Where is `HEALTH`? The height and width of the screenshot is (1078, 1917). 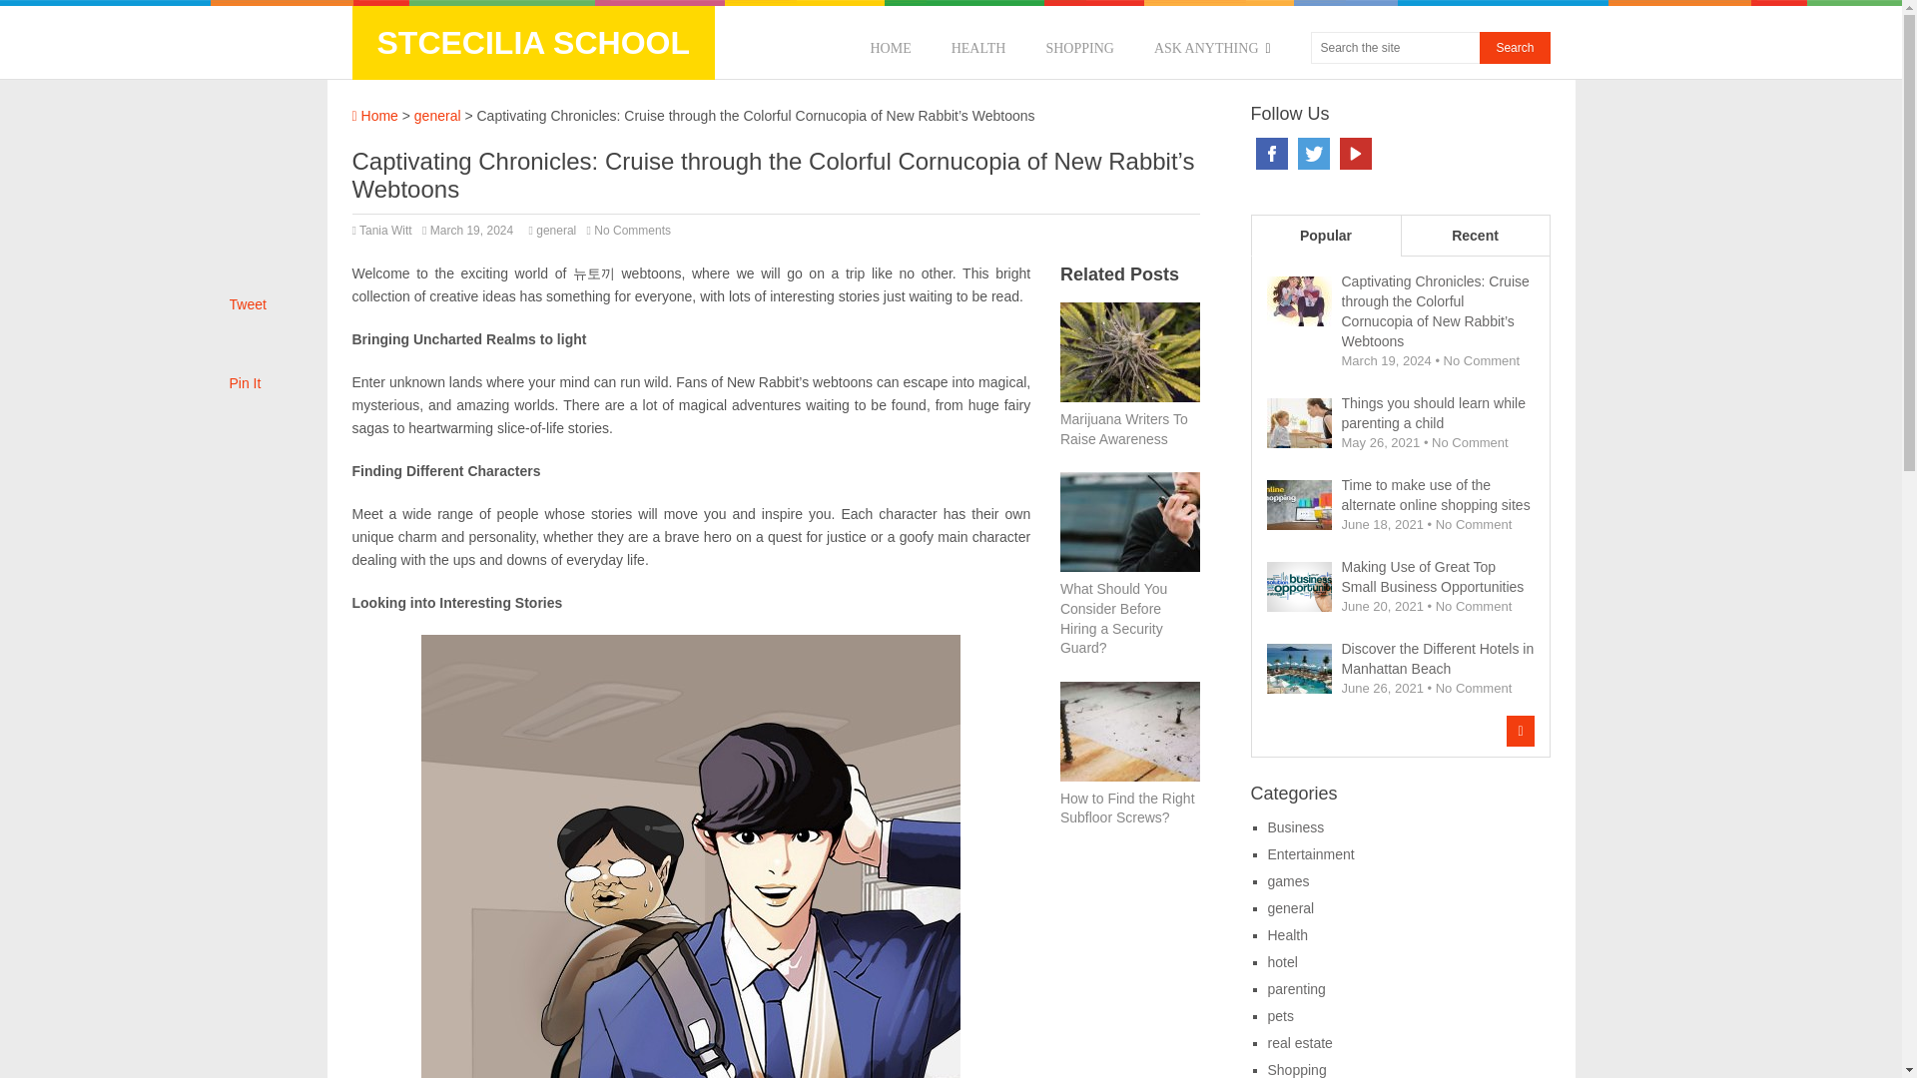 HEALTH is located at coordinates (978, 48).